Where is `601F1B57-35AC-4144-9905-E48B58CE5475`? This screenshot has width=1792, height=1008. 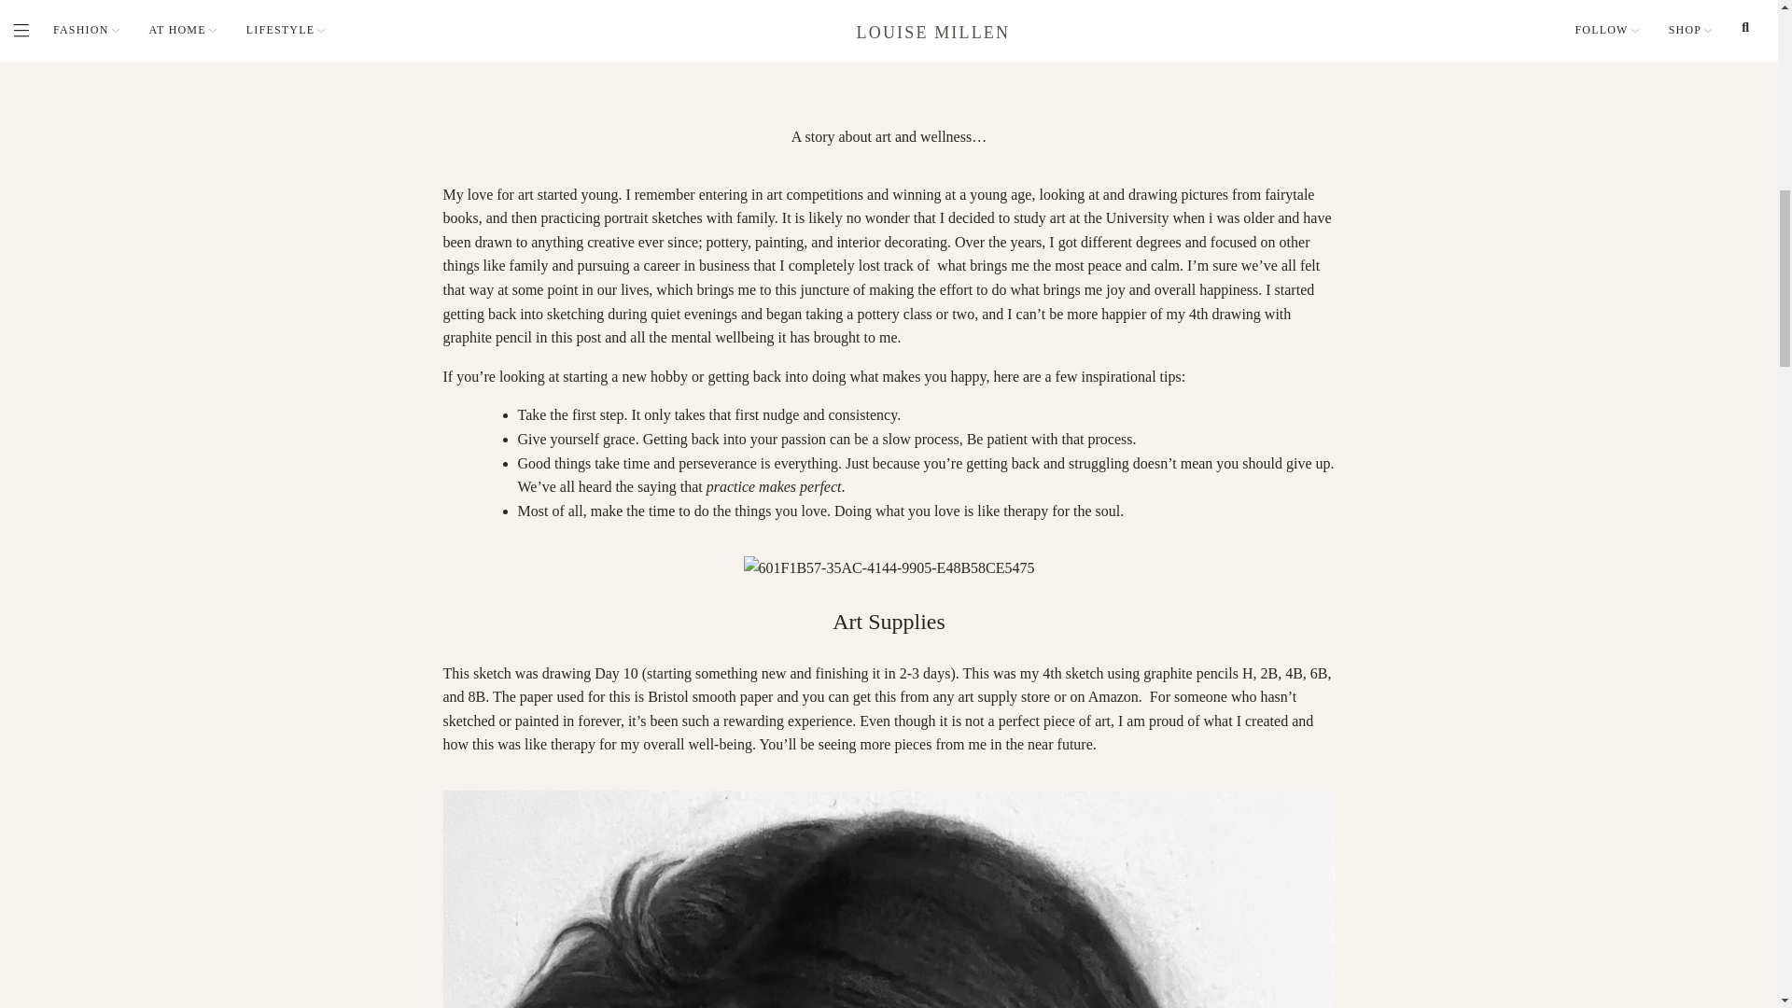
601F1B57-35AC-4144-9905-E48B58CE5475 is located at coordinates (889, 568).